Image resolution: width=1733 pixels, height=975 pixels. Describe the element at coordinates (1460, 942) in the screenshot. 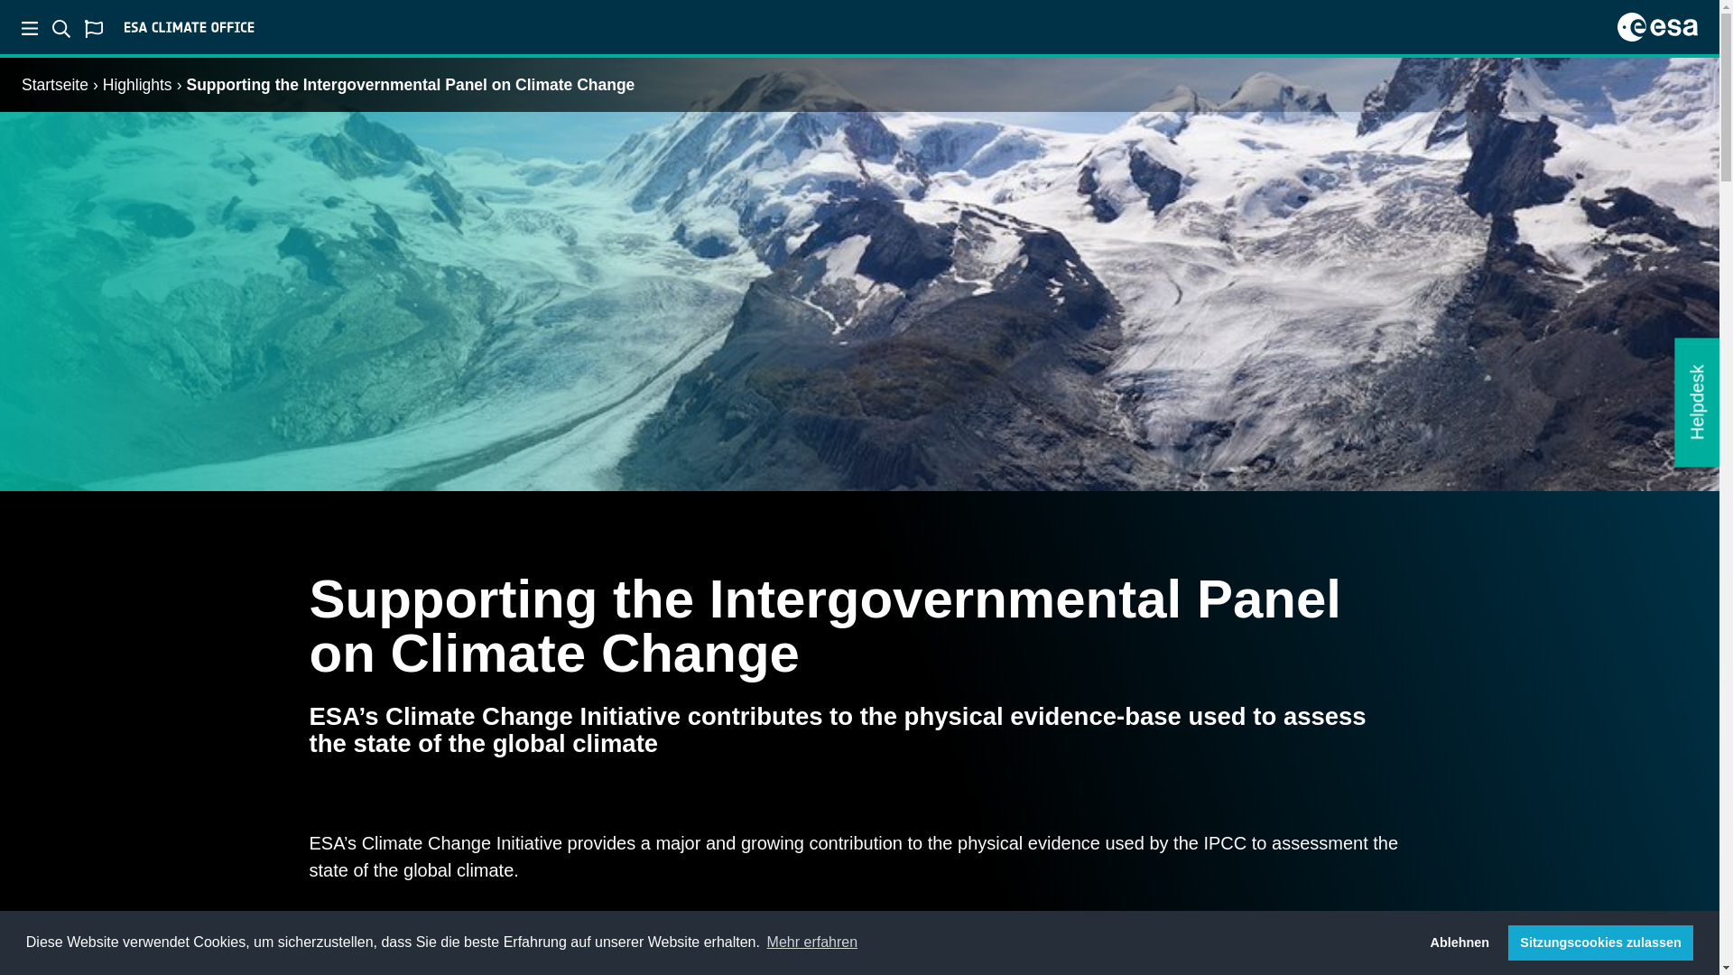

I see `Ablehnen` at that location.